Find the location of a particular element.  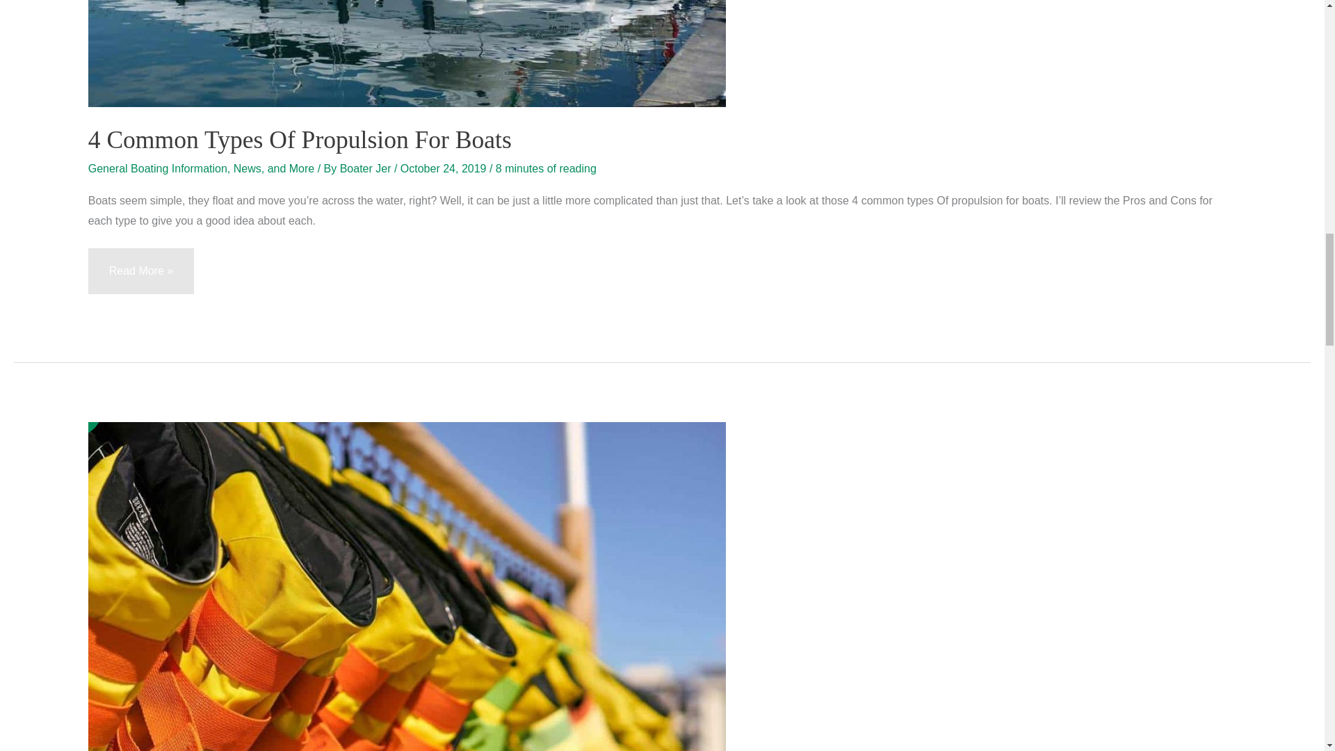

View all posts by Boater Jer is located at coordinates (367, 168).